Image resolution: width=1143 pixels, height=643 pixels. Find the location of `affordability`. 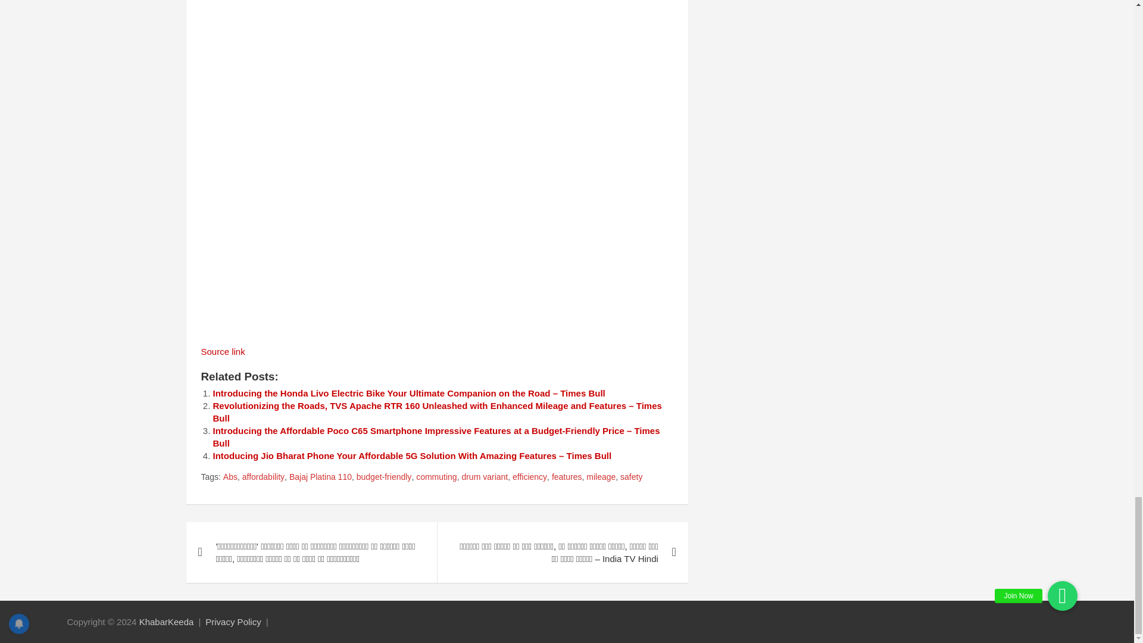

affordability is located at coordinates (263, 477).